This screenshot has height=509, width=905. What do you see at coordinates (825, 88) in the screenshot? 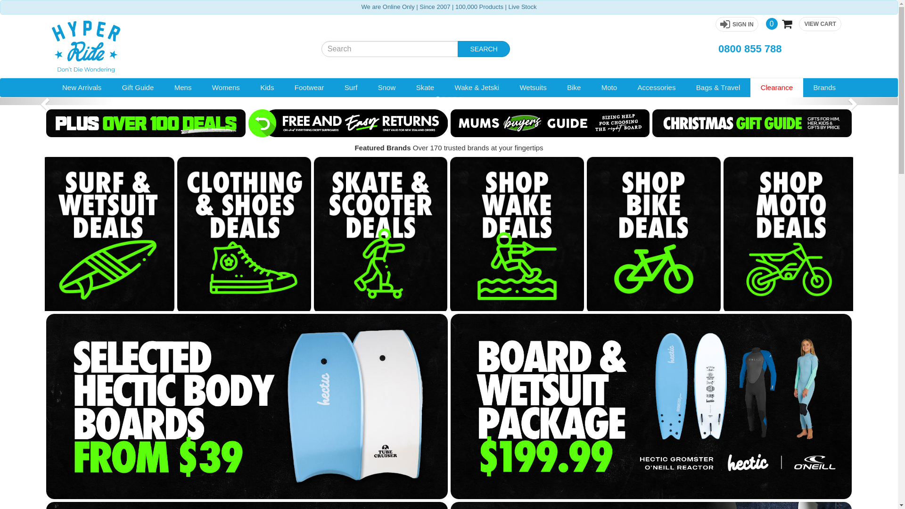
I see `Brands` at bounding box center [825, 88].